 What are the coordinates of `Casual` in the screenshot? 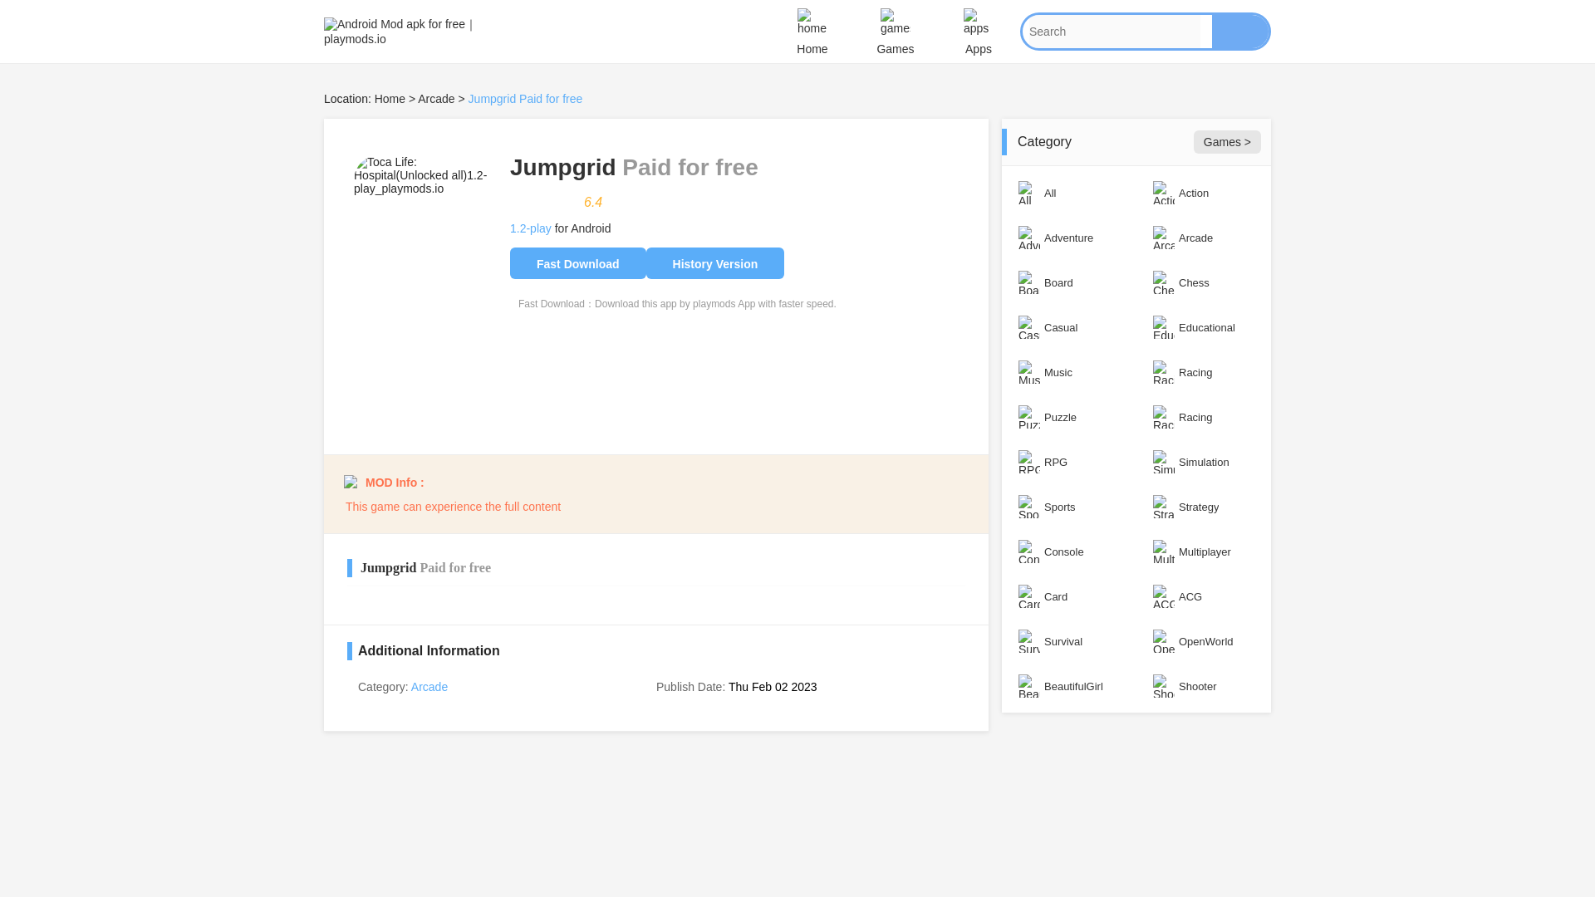 It's located at (1068, 327).